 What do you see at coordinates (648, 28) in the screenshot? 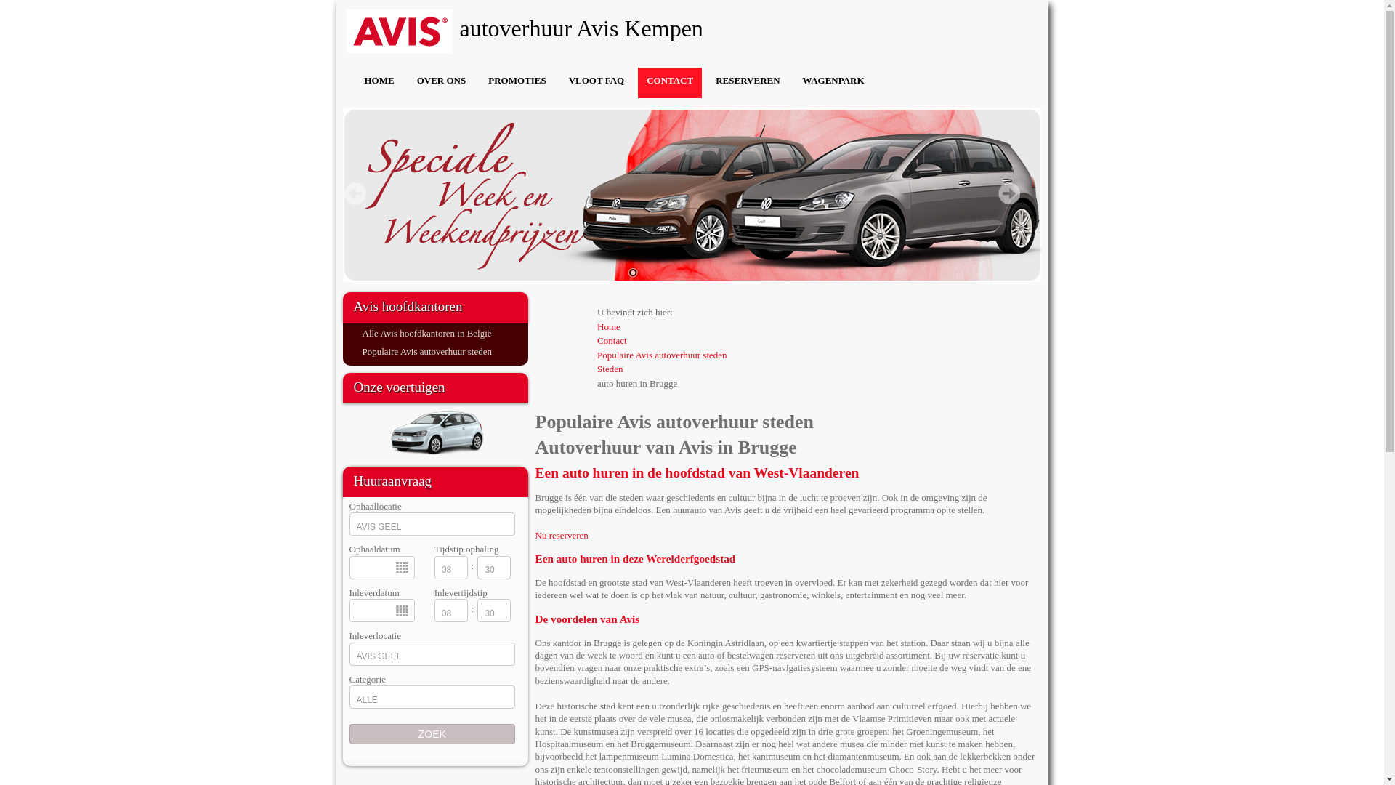
I see `autoverhuur Avis Kempen` at bounding box center [648, 28].